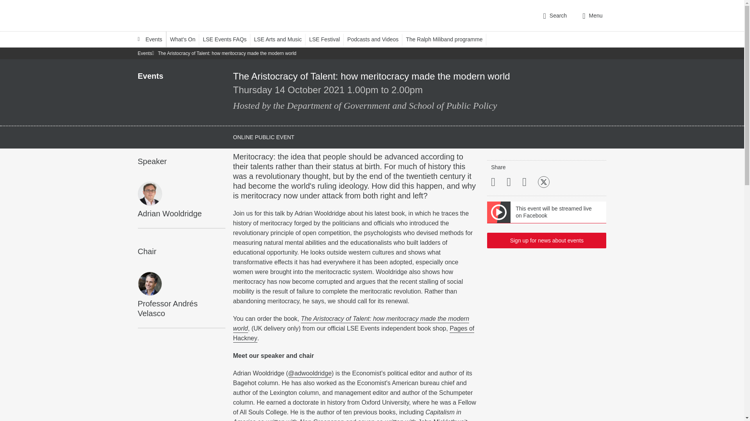 Image resolution: width=750 pixels, height=421 pixels. I want to click on What's on, so click(186, 39).